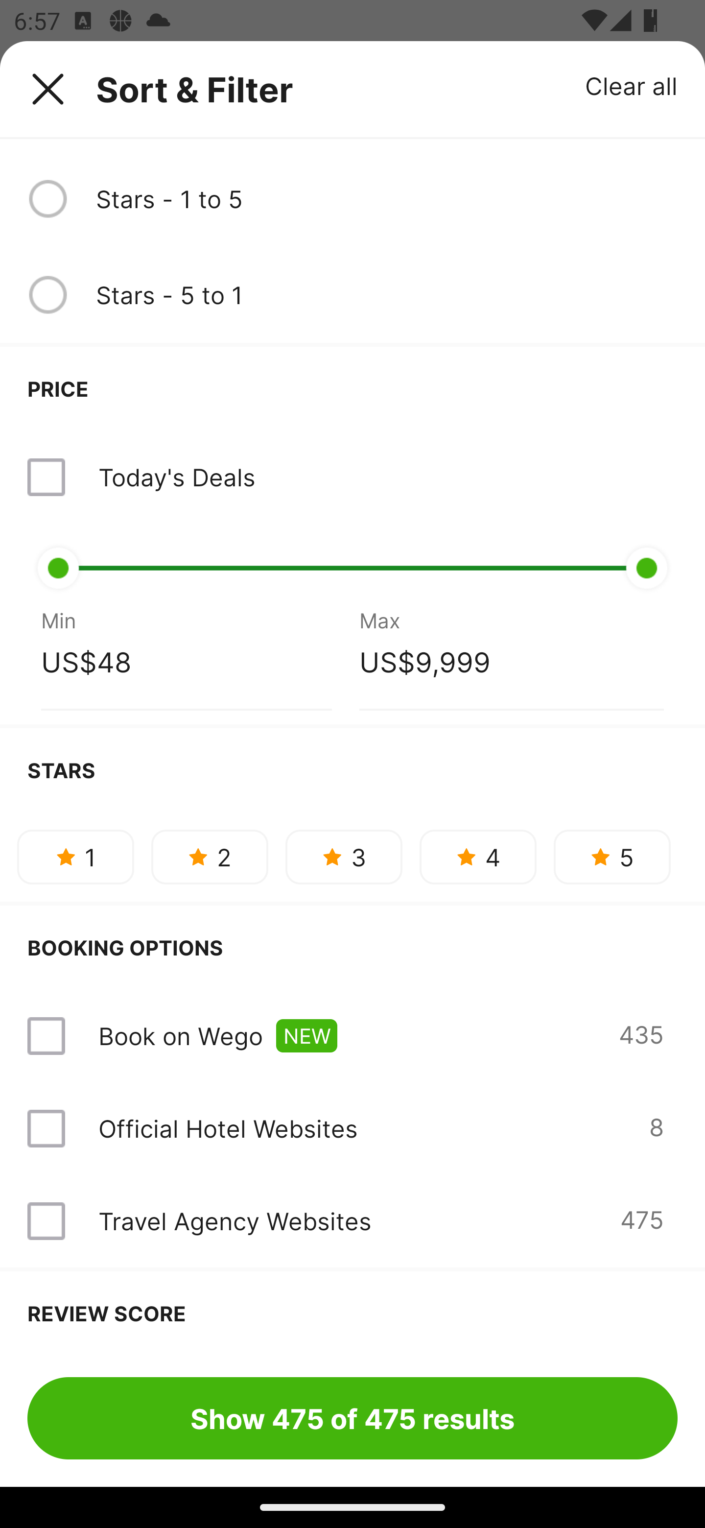 Image resolution: width=705 pixels, height=1528 pixels. What do you see at coordinates (234, 1220) in the screenshot?
I see `Travel Agency Websites` at bounding box center [234, 1220].